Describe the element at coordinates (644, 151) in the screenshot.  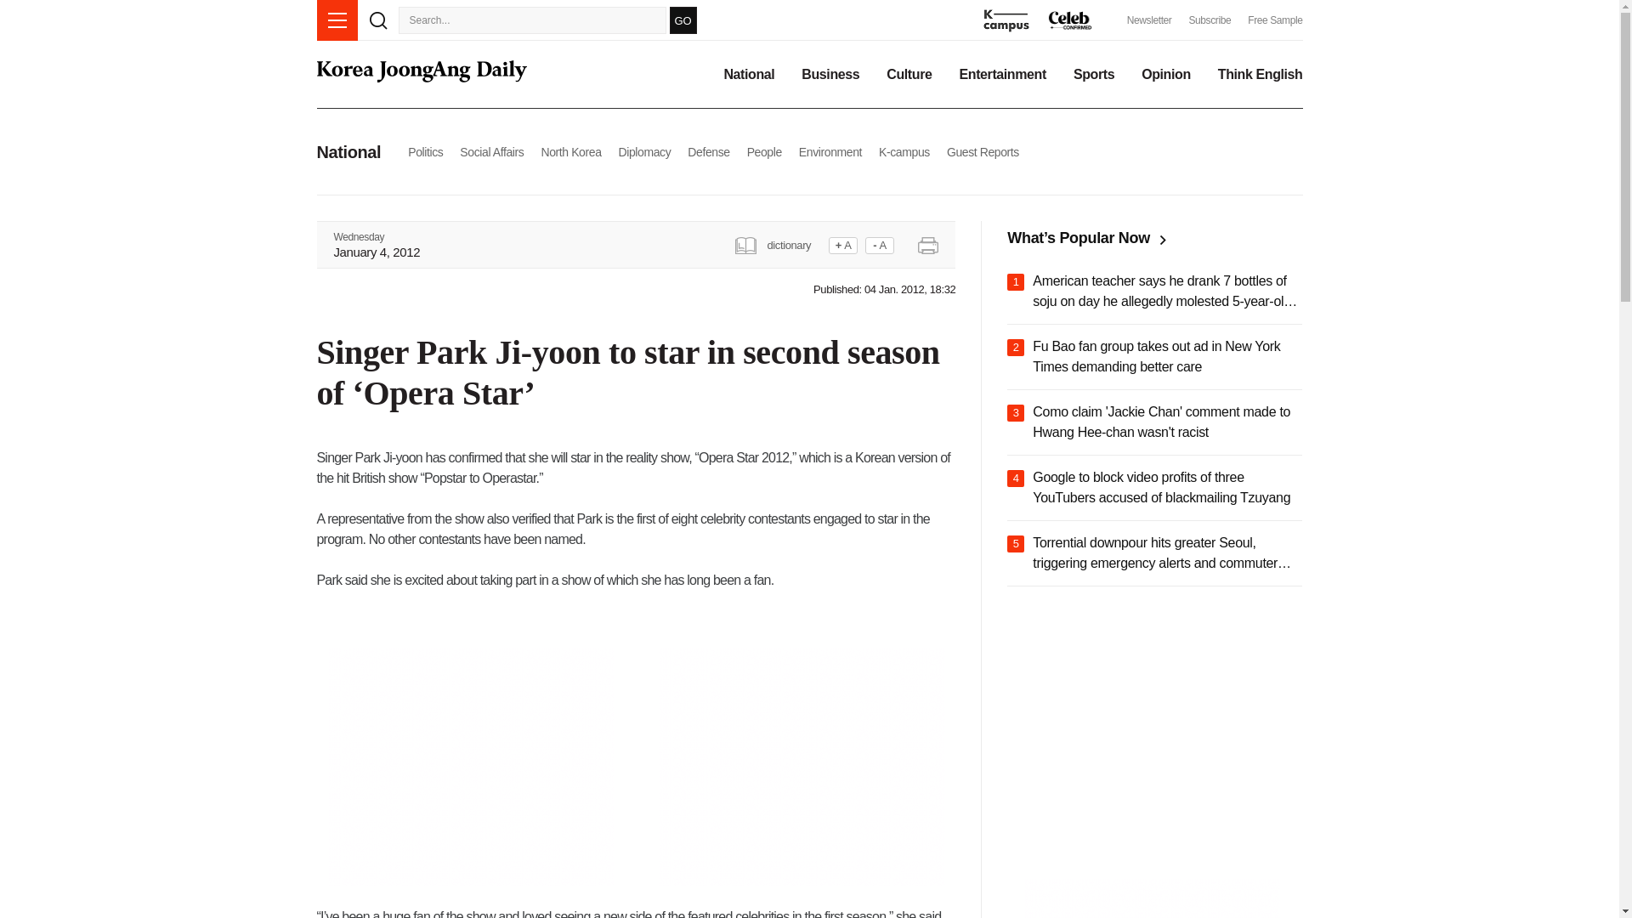
I see `Diplomacy` at that location.